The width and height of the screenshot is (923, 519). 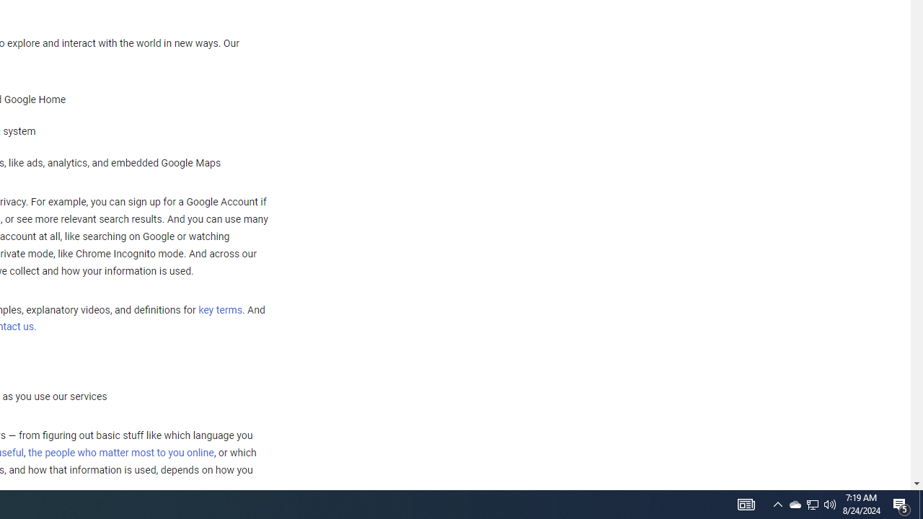 What do you see at coordinates (220, 310) in the screenshot?
I see `key terms` at bounding box center [220, 310].